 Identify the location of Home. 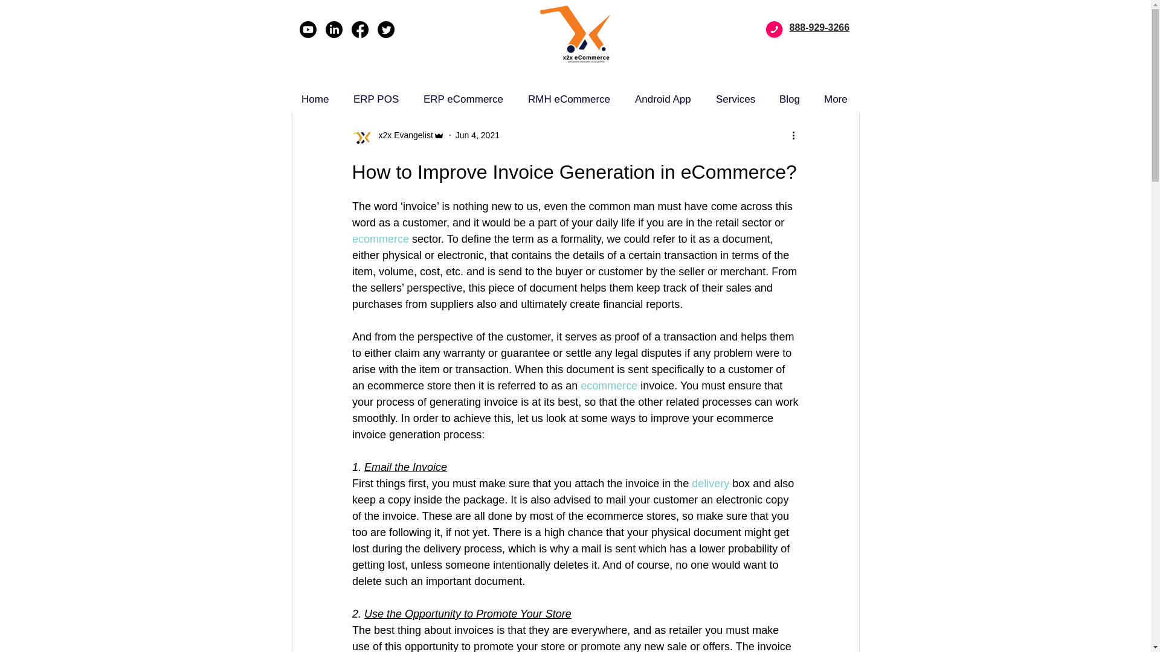
(316, 99).